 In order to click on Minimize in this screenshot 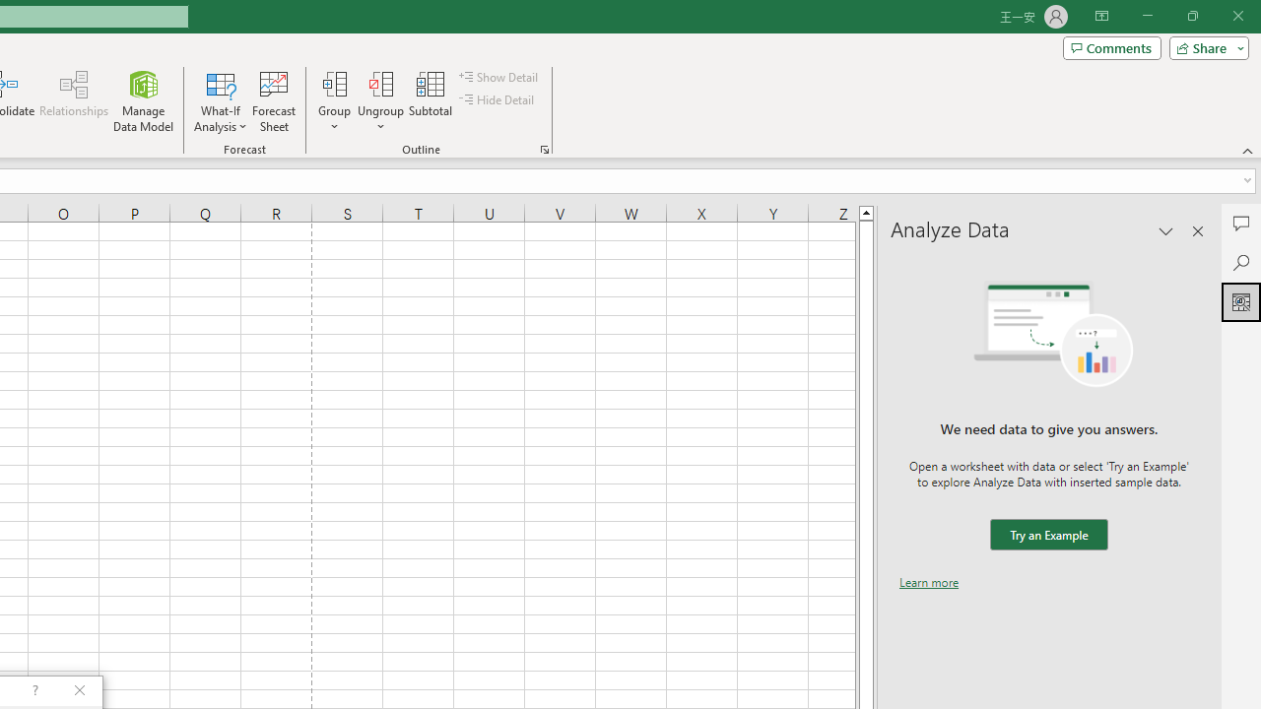, I will do `click(1147, 16)`.